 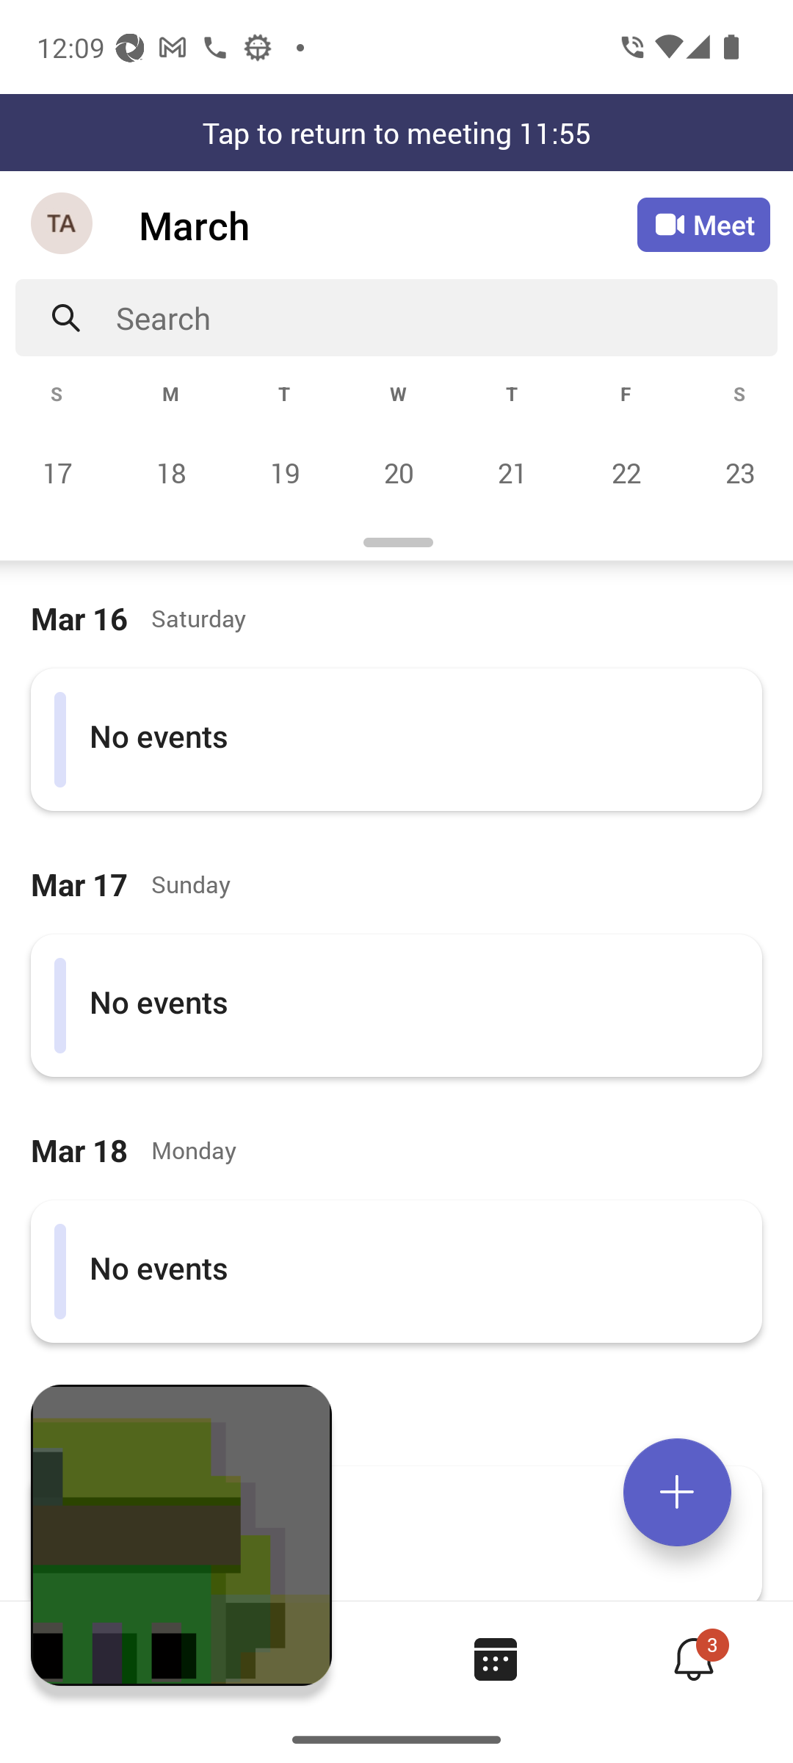 I want to click on March March Calendar Agenda View, so click(x=388, y=225).